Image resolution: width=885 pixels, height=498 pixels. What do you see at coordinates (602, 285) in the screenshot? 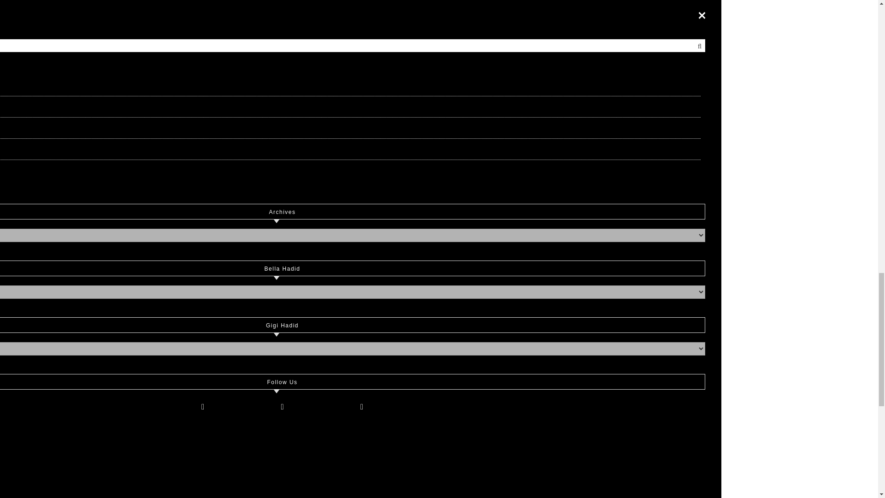
I see `Instagram: Bella Hadid Wears Kukhareva Top And Paige Jeans` at bounding box center [602, 285].